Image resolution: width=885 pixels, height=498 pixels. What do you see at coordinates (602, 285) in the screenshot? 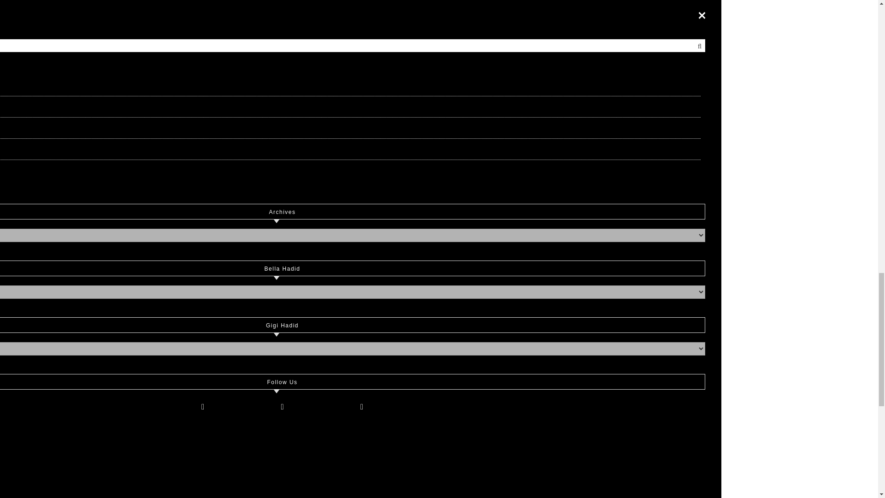
I see `Instagram: Bella Hadid Wears Kukhareva Top And Paige Jeans` at bounding box center [602, 285].